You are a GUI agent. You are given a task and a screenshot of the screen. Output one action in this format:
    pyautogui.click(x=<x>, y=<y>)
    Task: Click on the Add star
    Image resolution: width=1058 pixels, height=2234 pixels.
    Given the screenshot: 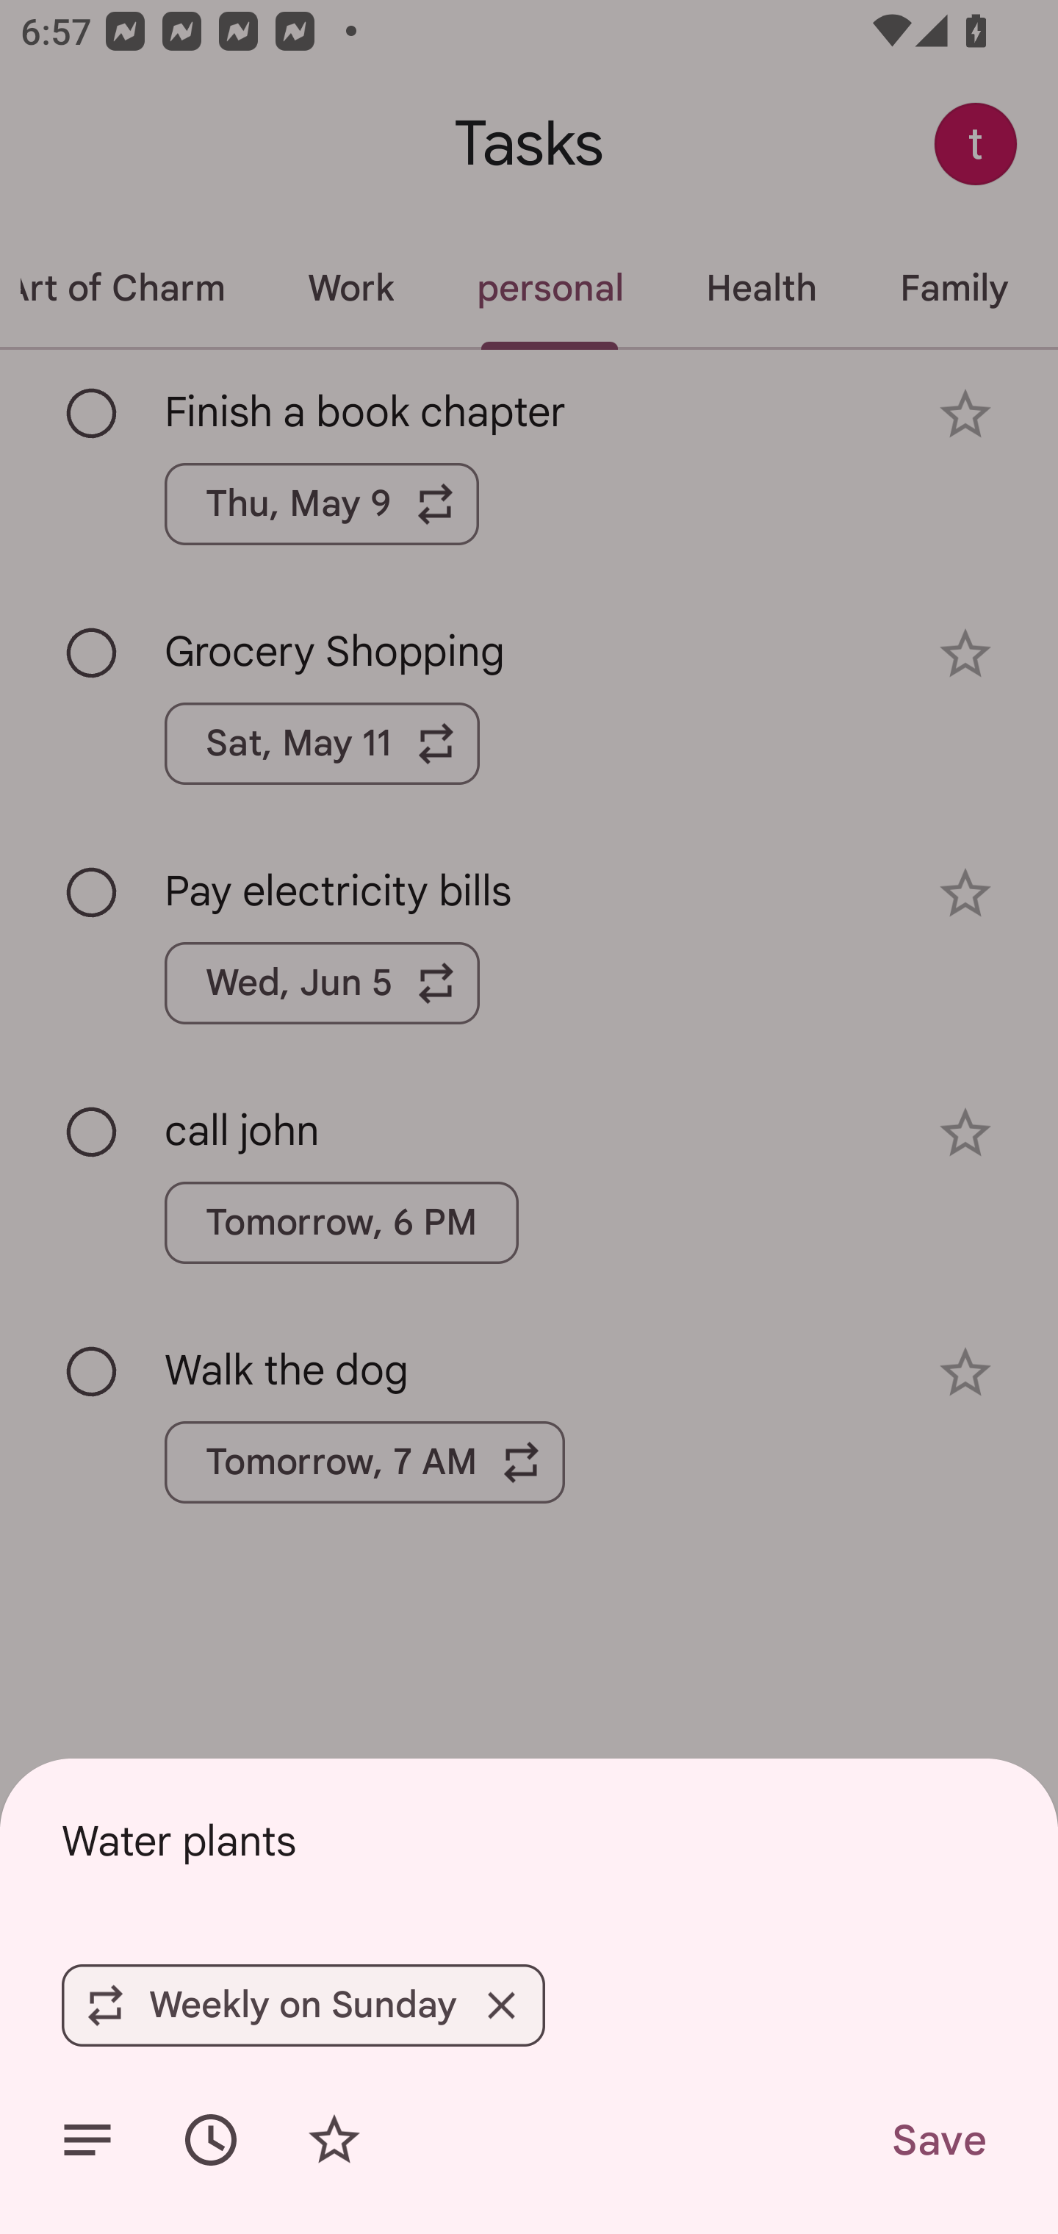 What is the action you would take?
    pyautogui.click(x=334, y=2140)
    